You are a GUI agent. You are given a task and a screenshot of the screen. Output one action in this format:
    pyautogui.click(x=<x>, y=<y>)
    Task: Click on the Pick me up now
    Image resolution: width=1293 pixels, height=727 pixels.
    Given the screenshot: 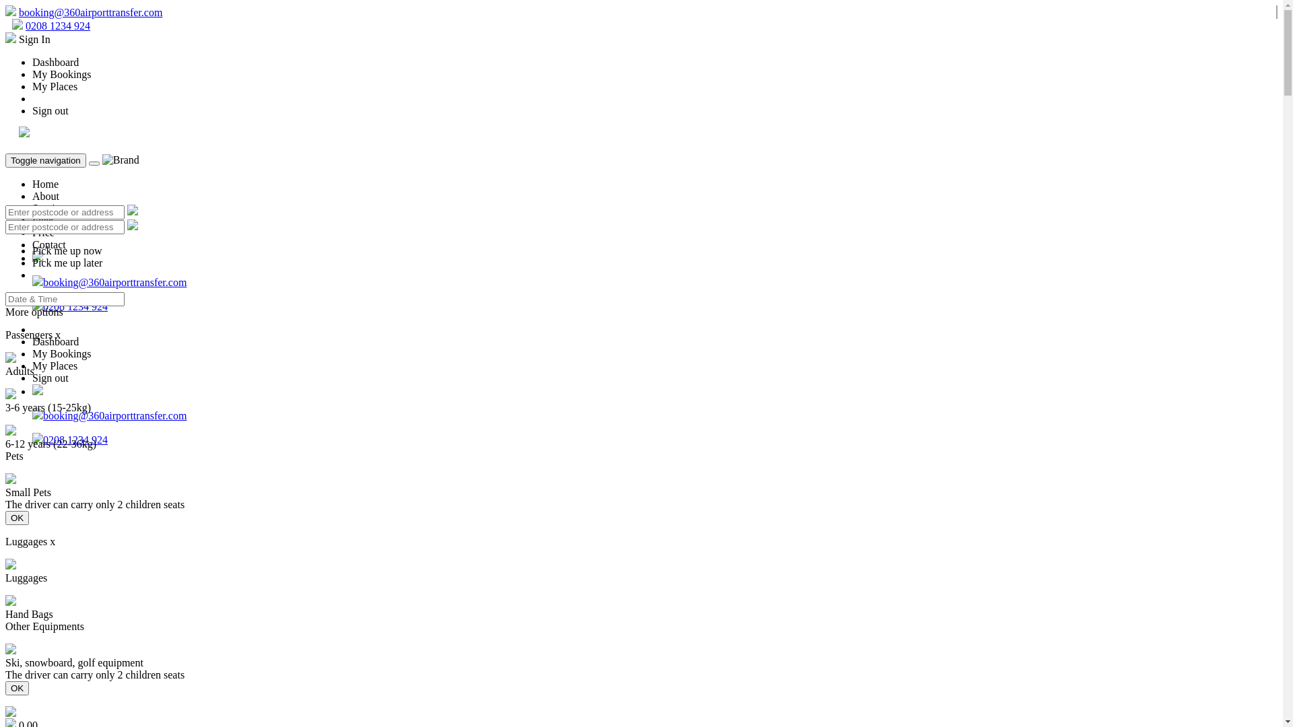 What is the action you would take?
    pyautogui.click(x=67, y=250)
    